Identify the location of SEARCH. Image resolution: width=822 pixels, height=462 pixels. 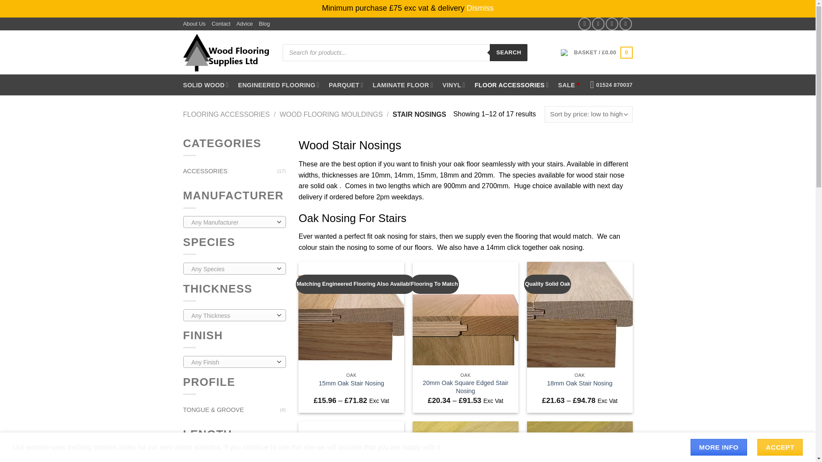
(509, 52).